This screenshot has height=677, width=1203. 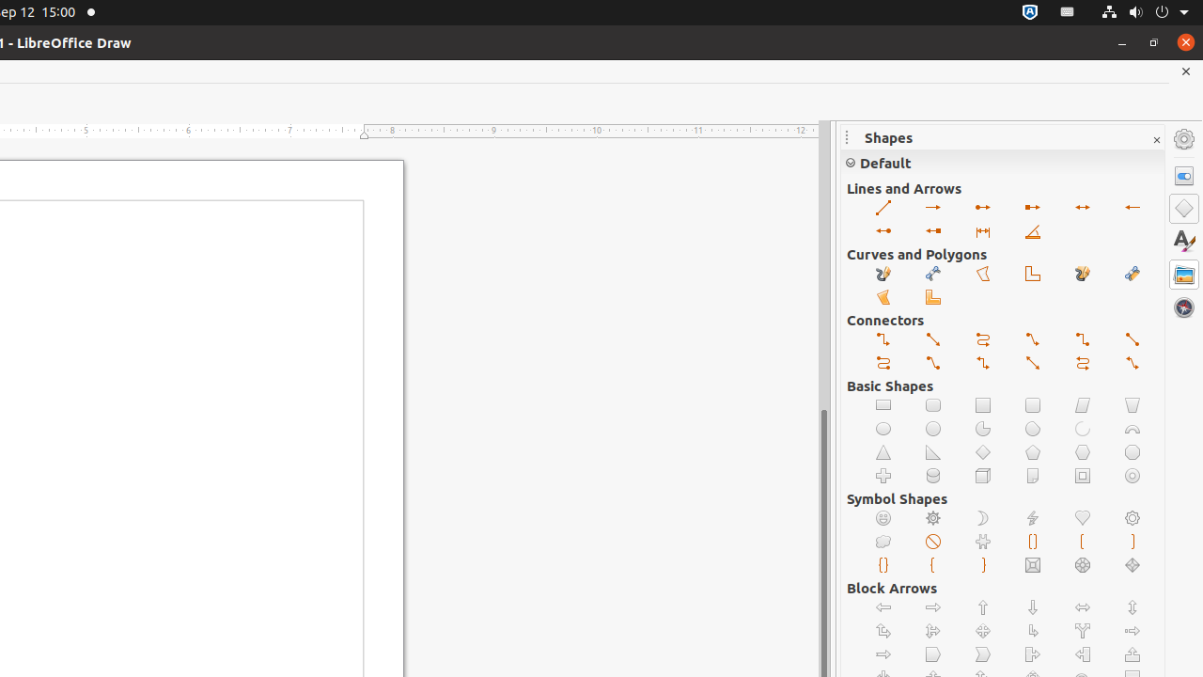 I want to click on Close Sidebar Deck, so click(x=1156, y=141).